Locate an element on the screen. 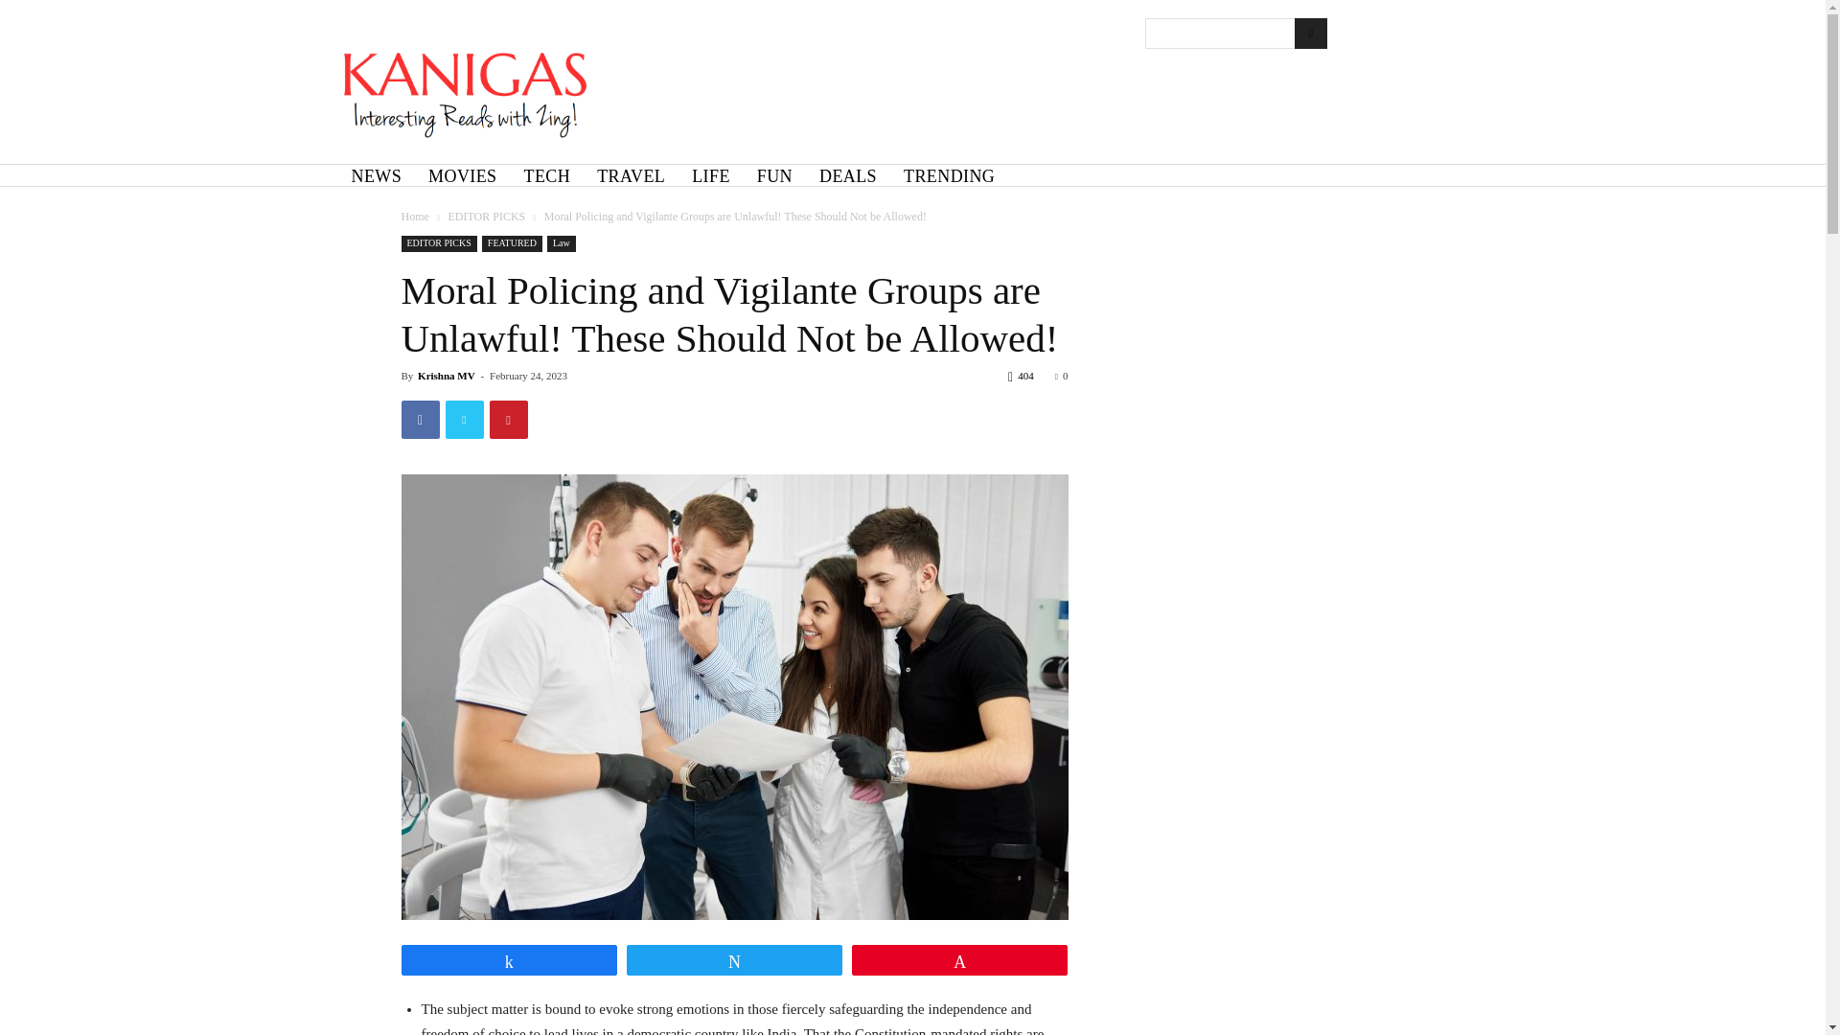 Image resolution: width=1840 pixels, height=1035 pixels. NEWS is located at coordinates (376, 176).